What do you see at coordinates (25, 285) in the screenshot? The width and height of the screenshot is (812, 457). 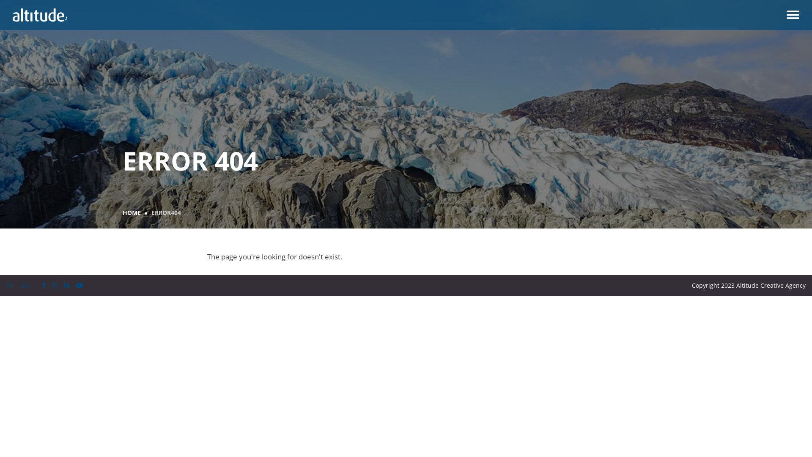 I see `EN` at bounding box center [25, 285].